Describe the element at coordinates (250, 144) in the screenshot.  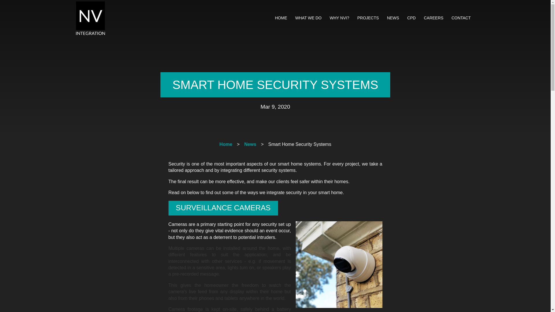
I see `News` at that location.